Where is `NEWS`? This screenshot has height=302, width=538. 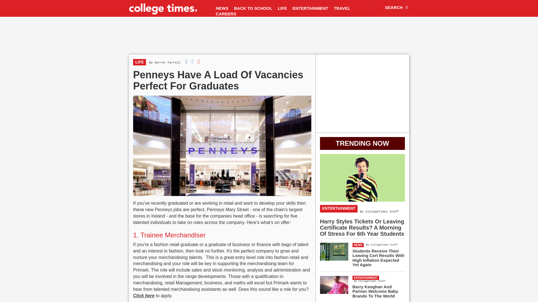
NEWS is located at coordinates (222, 8).